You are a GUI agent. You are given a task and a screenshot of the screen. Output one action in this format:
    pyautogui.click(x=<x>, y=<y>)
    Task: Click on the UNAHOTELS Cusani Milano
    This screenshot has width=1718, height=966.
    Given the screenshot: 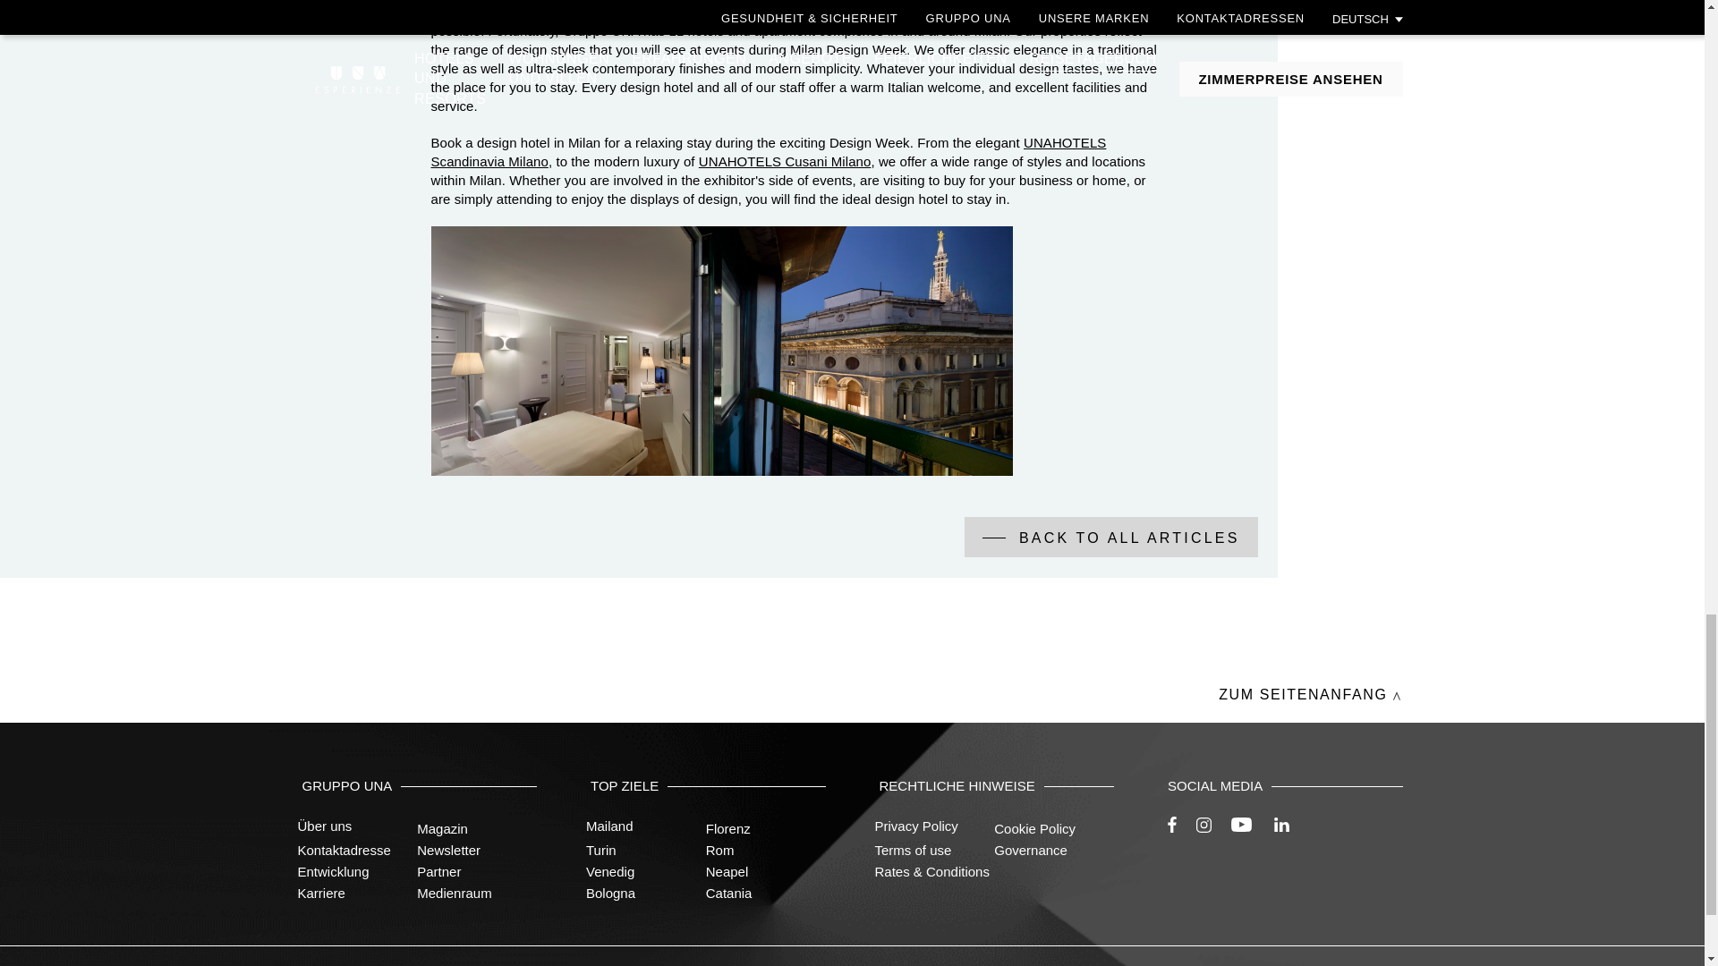 What is the action you would take?
    pyautogui.click(x=785, y=161)
    